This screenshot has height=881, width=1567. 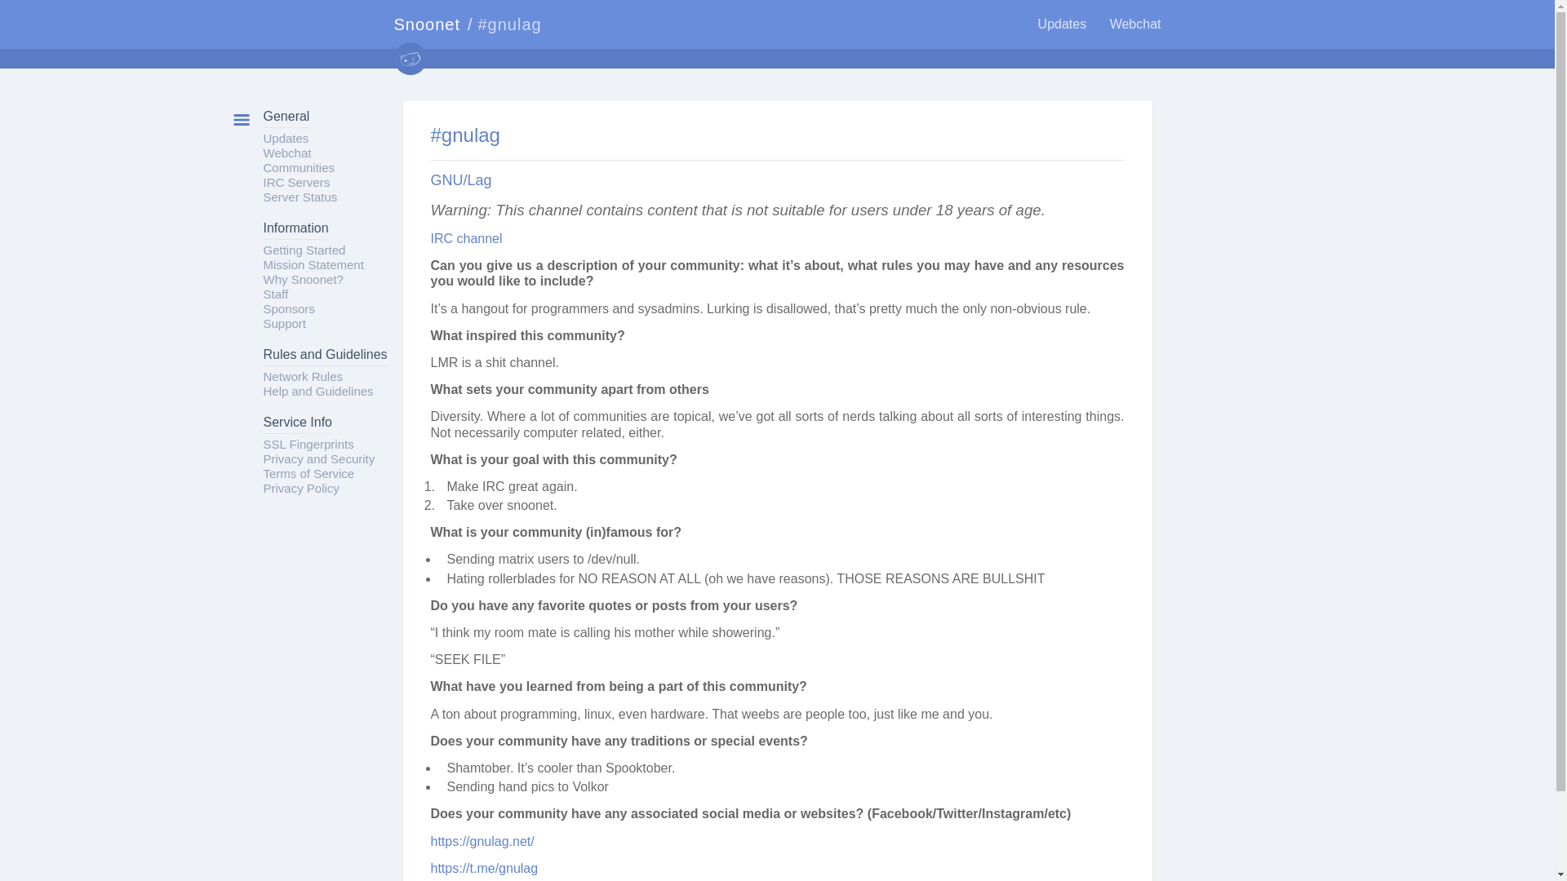 I want to click on Sponsors, so click(x=289, y=308).